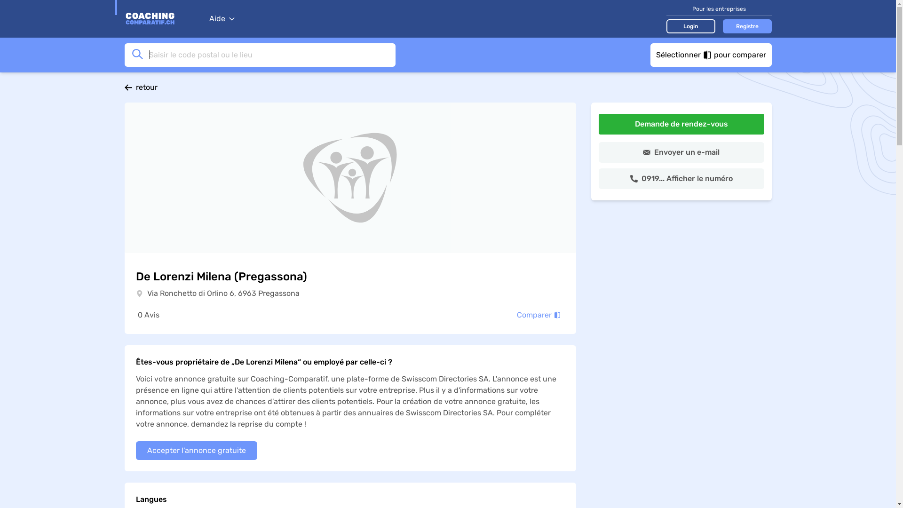 Image resolution: width=903 pixels, height=508 pixels. Describe the element at coordinates (747, 26) in the screenshot. I see `Registre` at that location.